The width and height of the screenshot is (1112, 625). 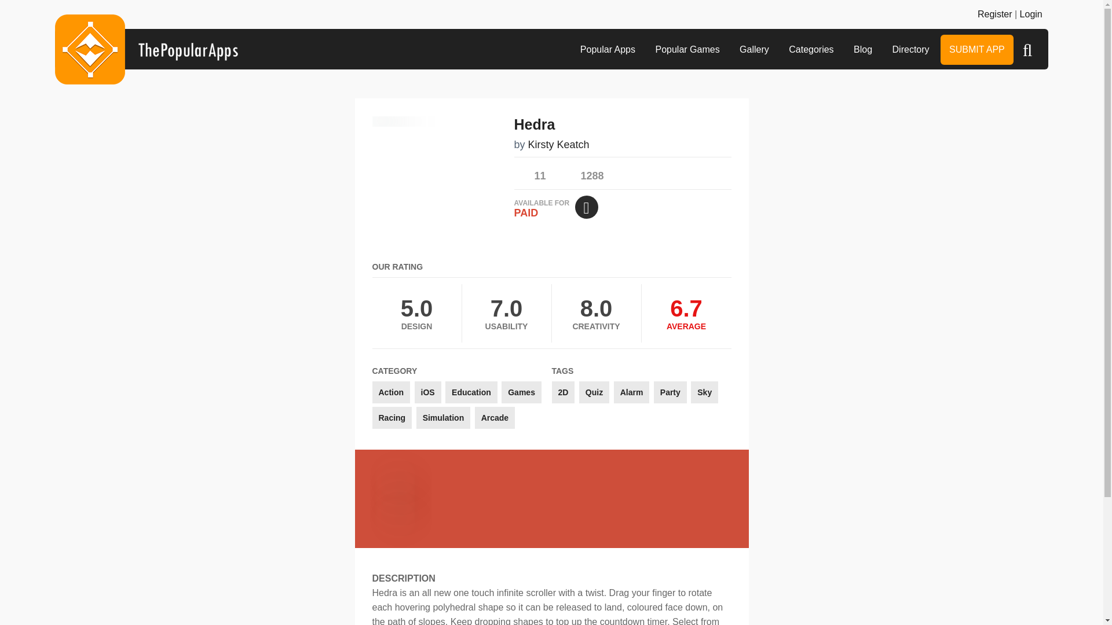 I want to click on Games, so click(x=521, y=392).